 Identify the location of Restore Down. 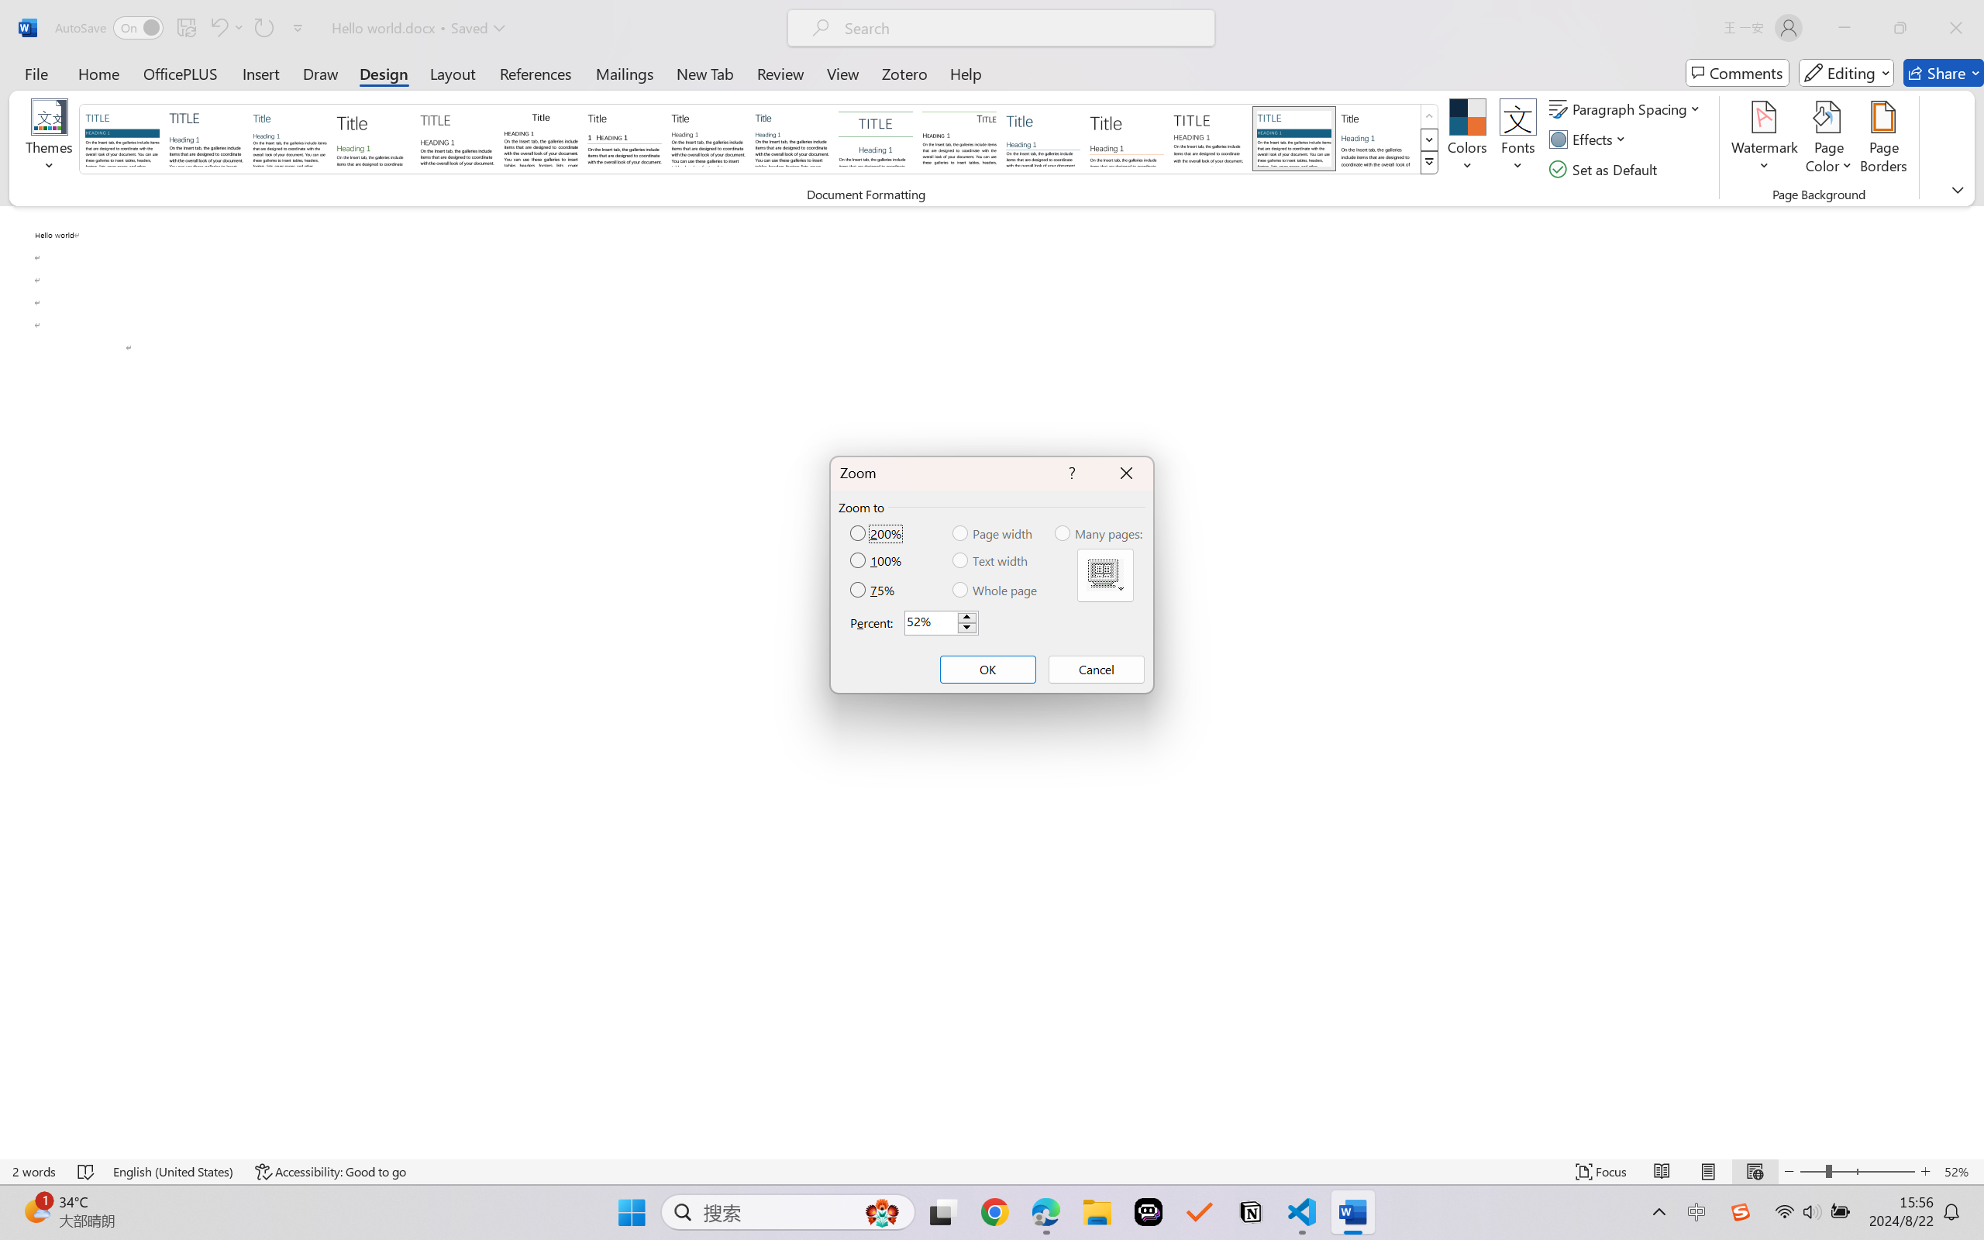
(1900, 28).